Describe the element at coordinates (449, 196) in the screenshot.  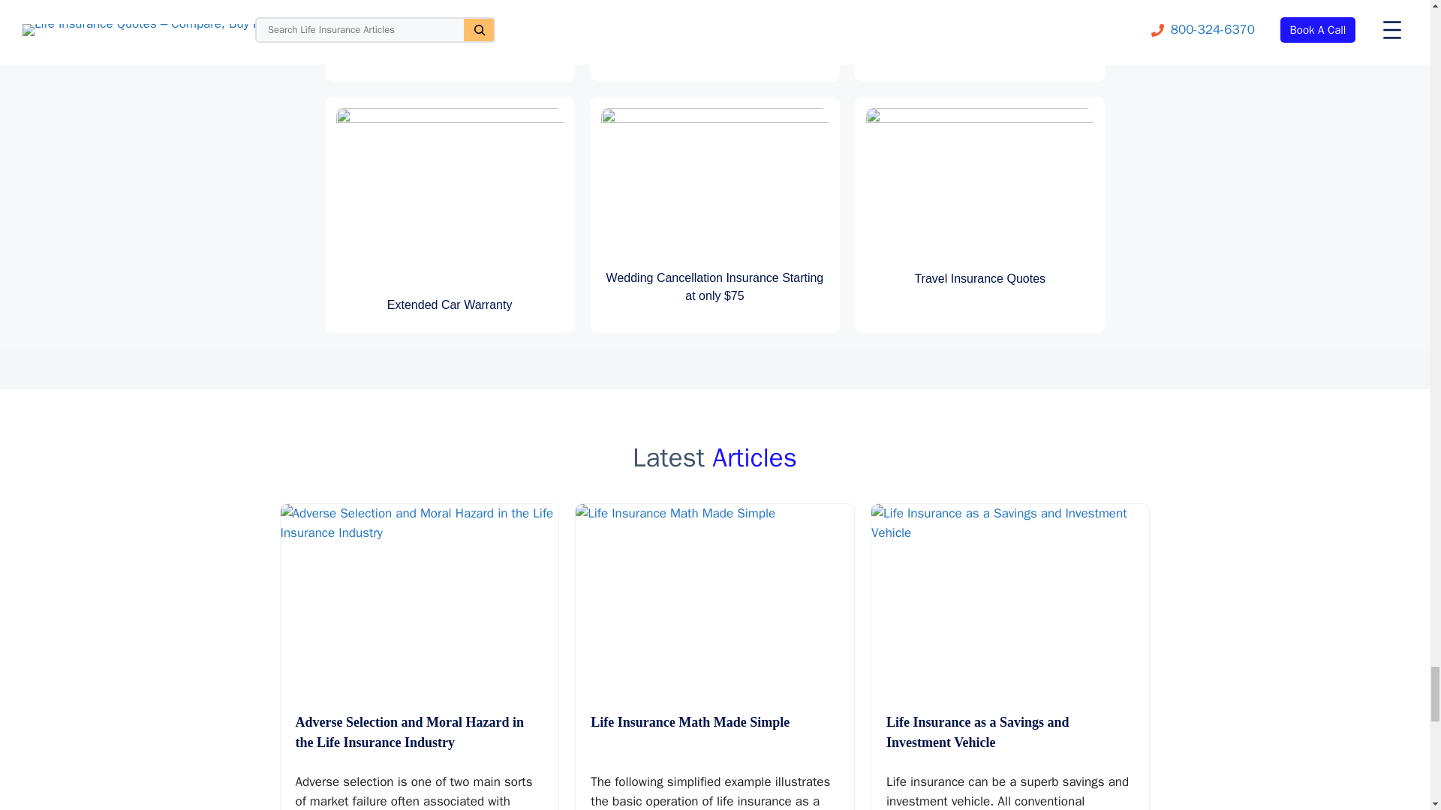
I see `carwar` at that location.